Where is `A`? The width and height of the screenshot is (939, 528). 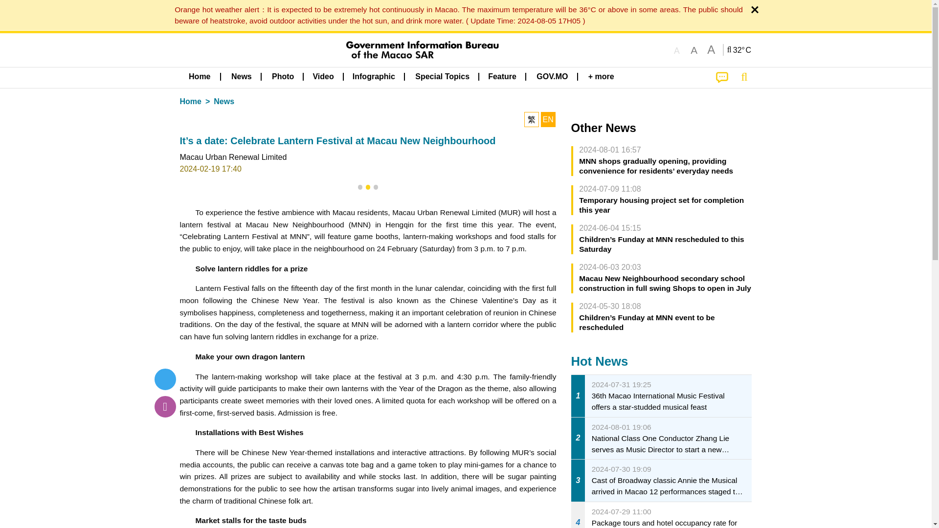
A is located at coordinates (711, 49).